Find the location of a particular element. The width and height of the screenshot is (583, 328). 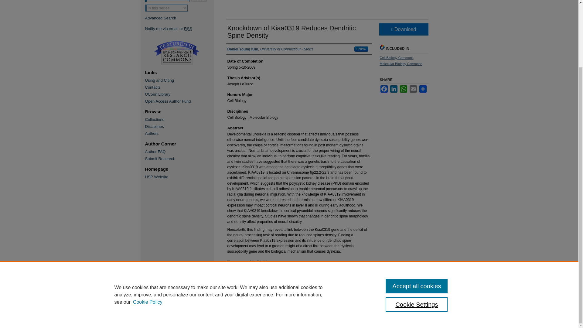

Advanced Search is located at coordinates (161, 18).